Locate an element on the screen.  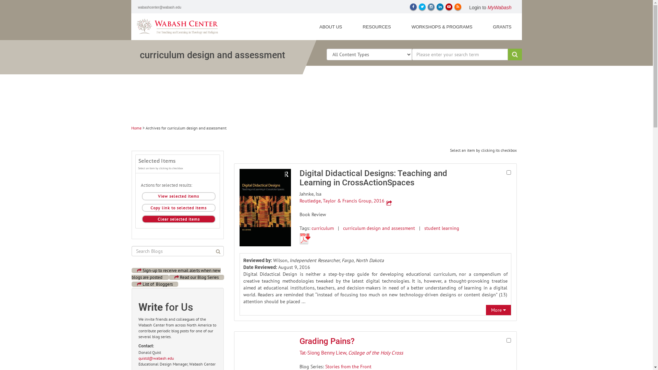
List of  Bloggers is located at coordinates (155, 284).